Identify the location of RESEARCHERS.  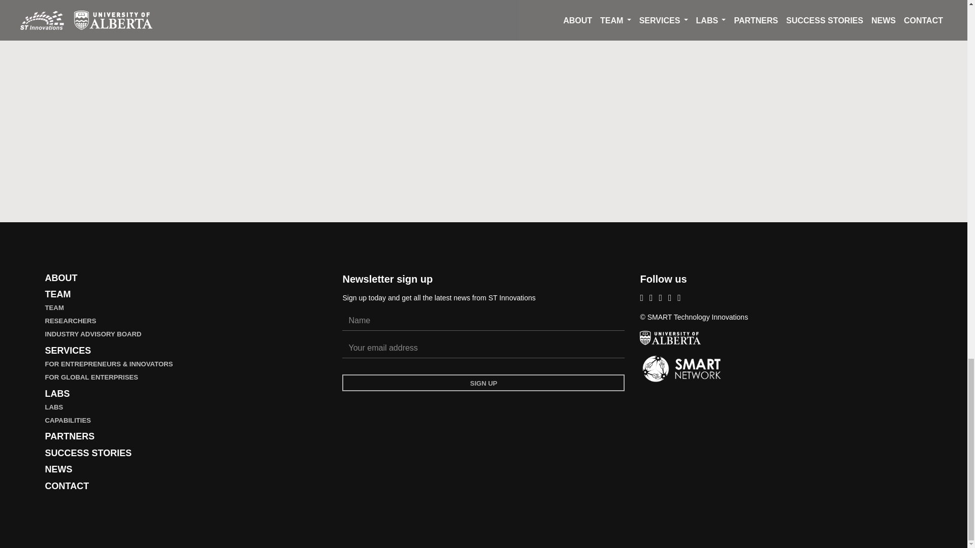
(70, 321).